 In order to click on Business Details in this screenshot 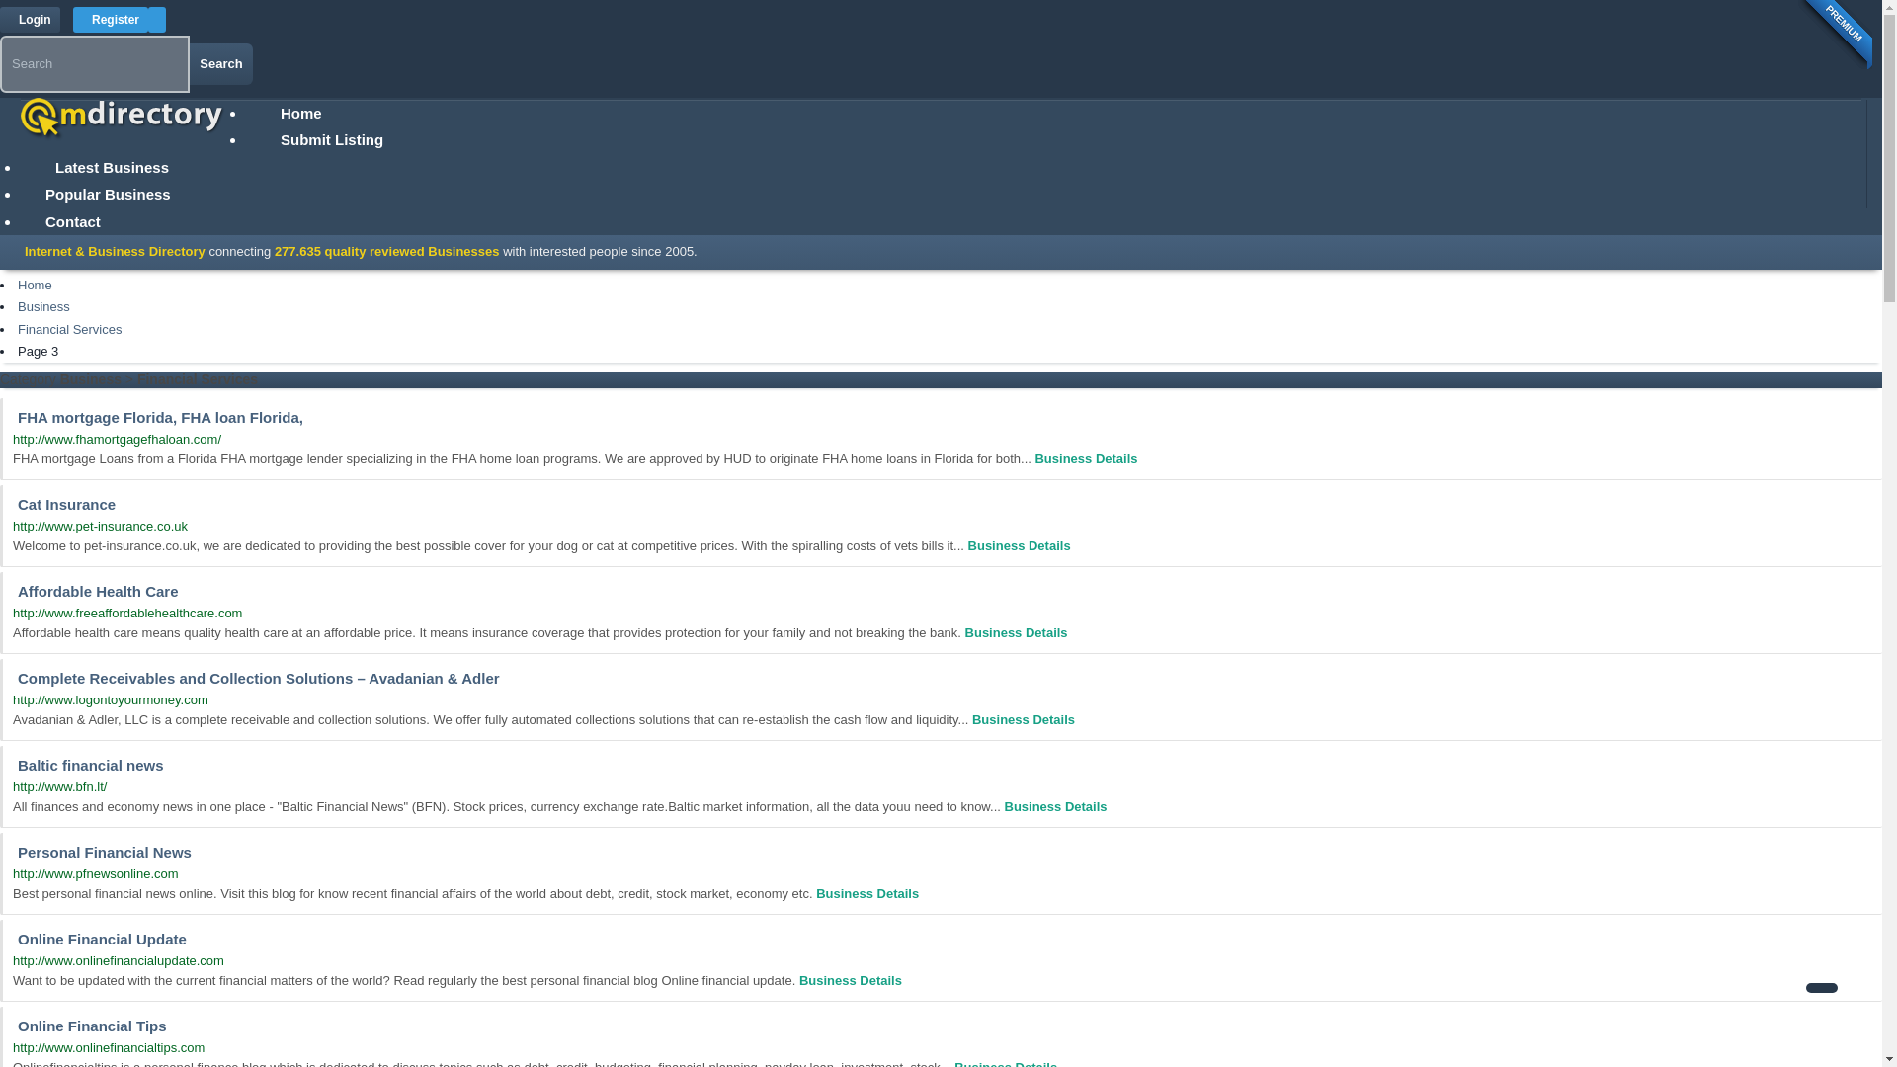, I will do `click(866, 893)`.